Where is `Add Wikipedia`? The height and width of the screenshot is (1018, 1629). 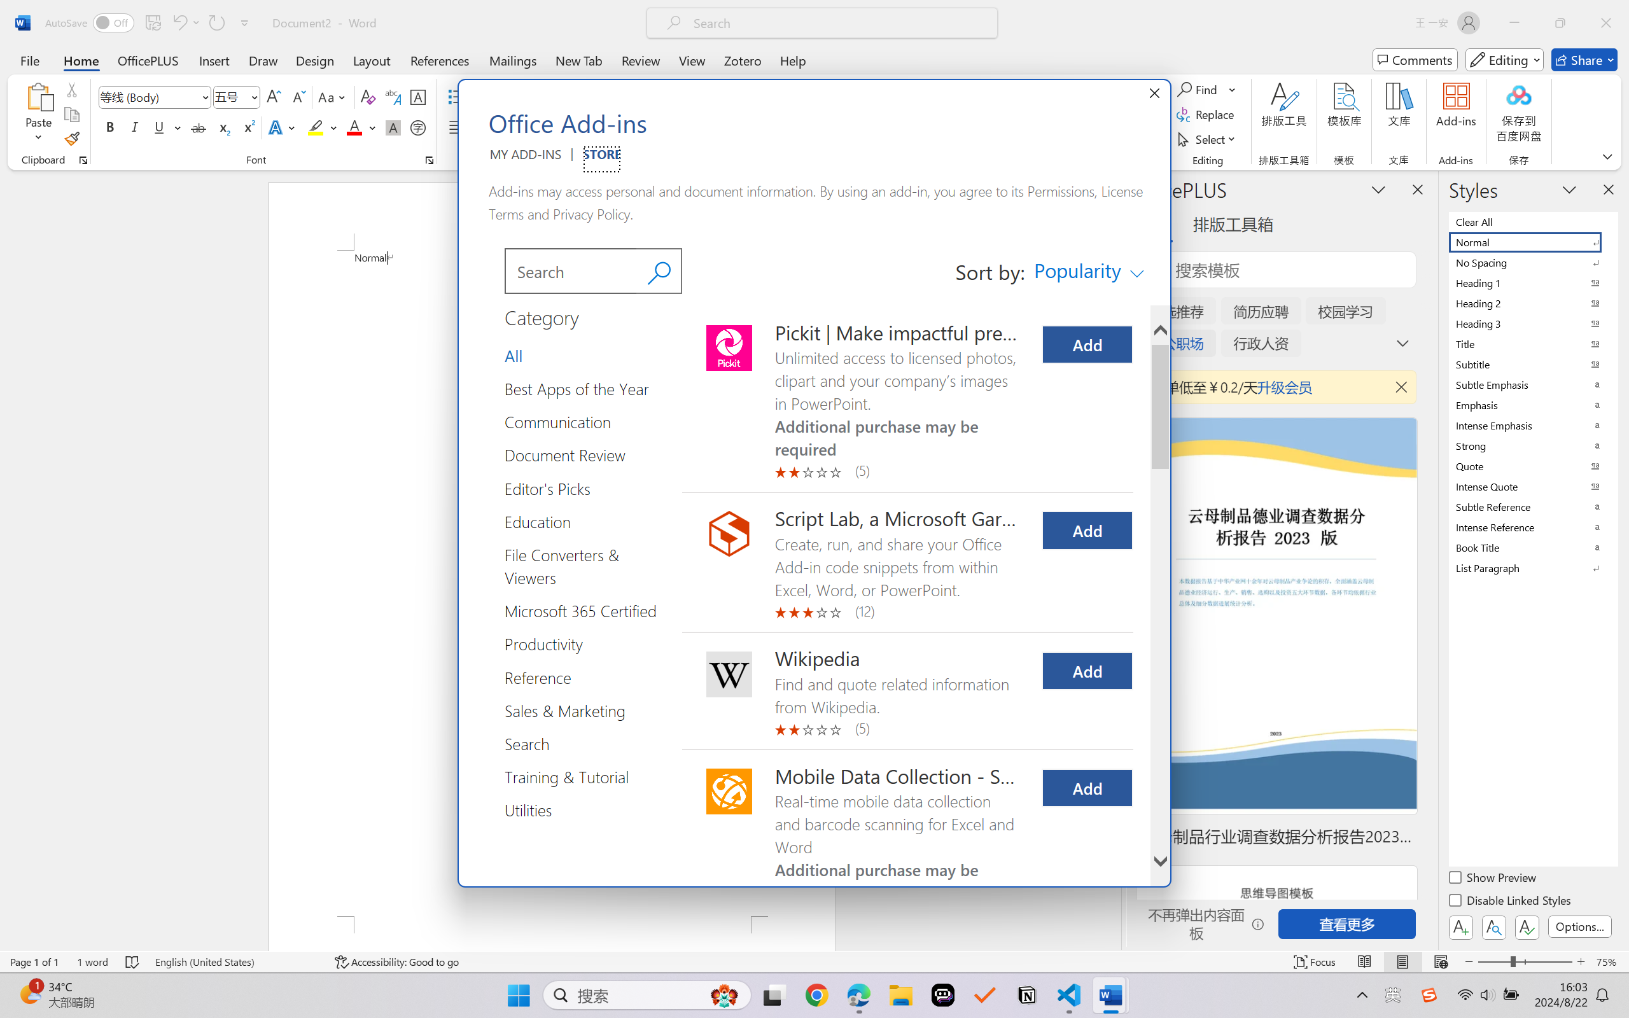 Add Wikipedia is located at coordinates (1087, 671).